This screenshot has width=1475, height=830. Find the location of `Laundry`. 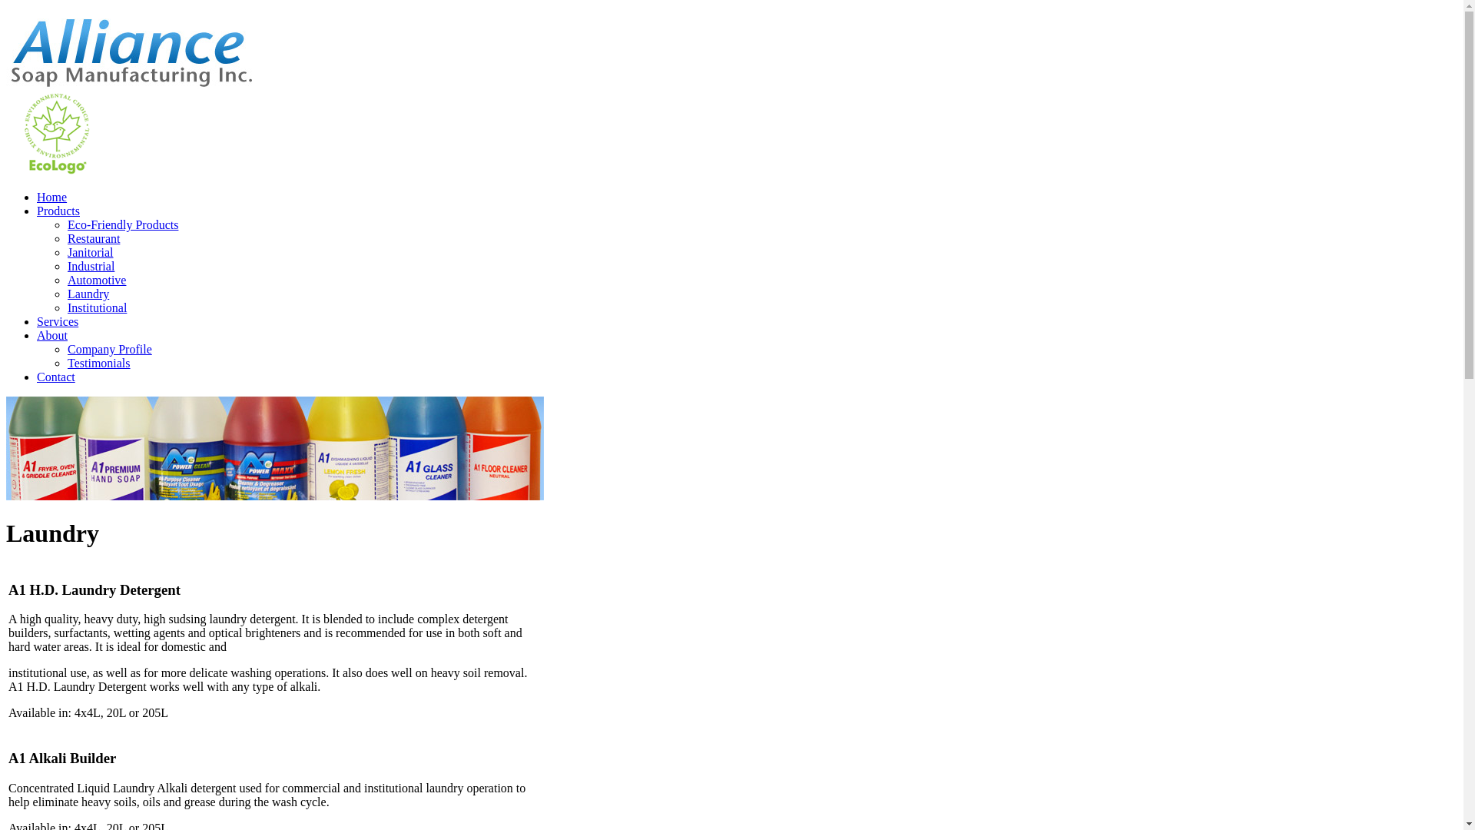

Laundry is located at coordinates (88, 294).